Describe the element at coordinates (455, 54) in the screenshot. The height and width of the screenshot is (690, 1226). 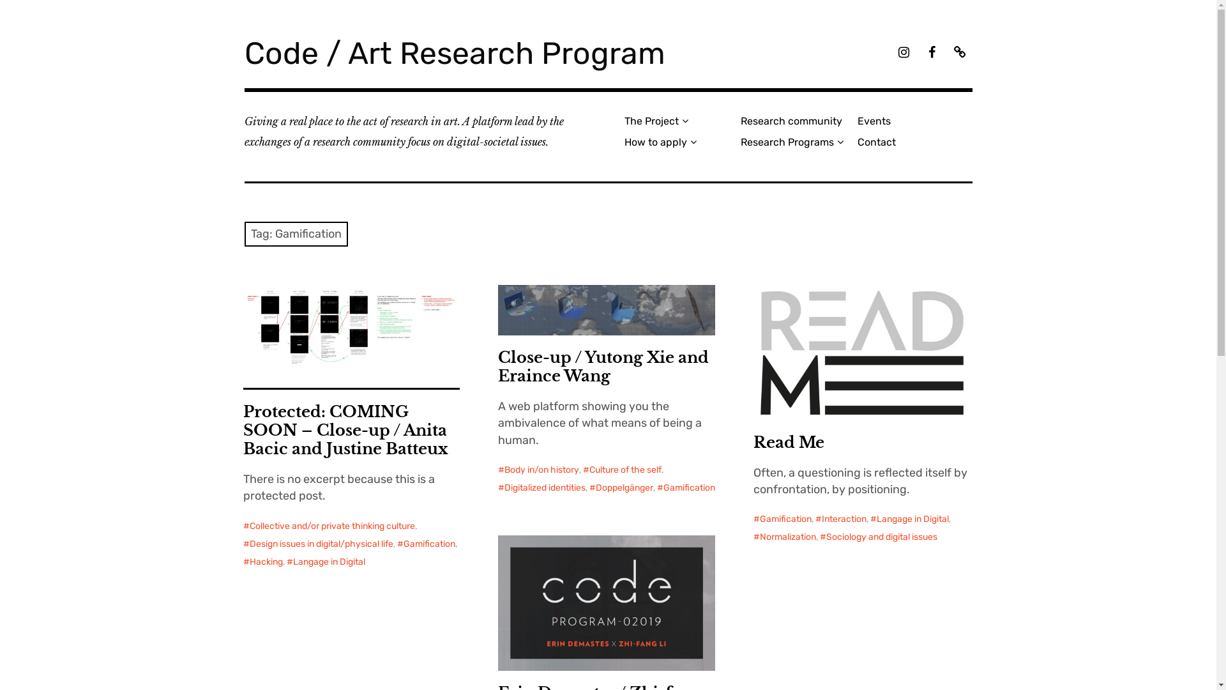
I see `Code / Art Research Program` at that location.